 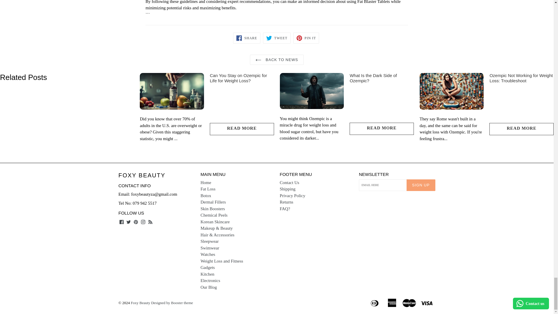 I want to click on Foxy Beauty on Instagram, so click(x=143, y=222).